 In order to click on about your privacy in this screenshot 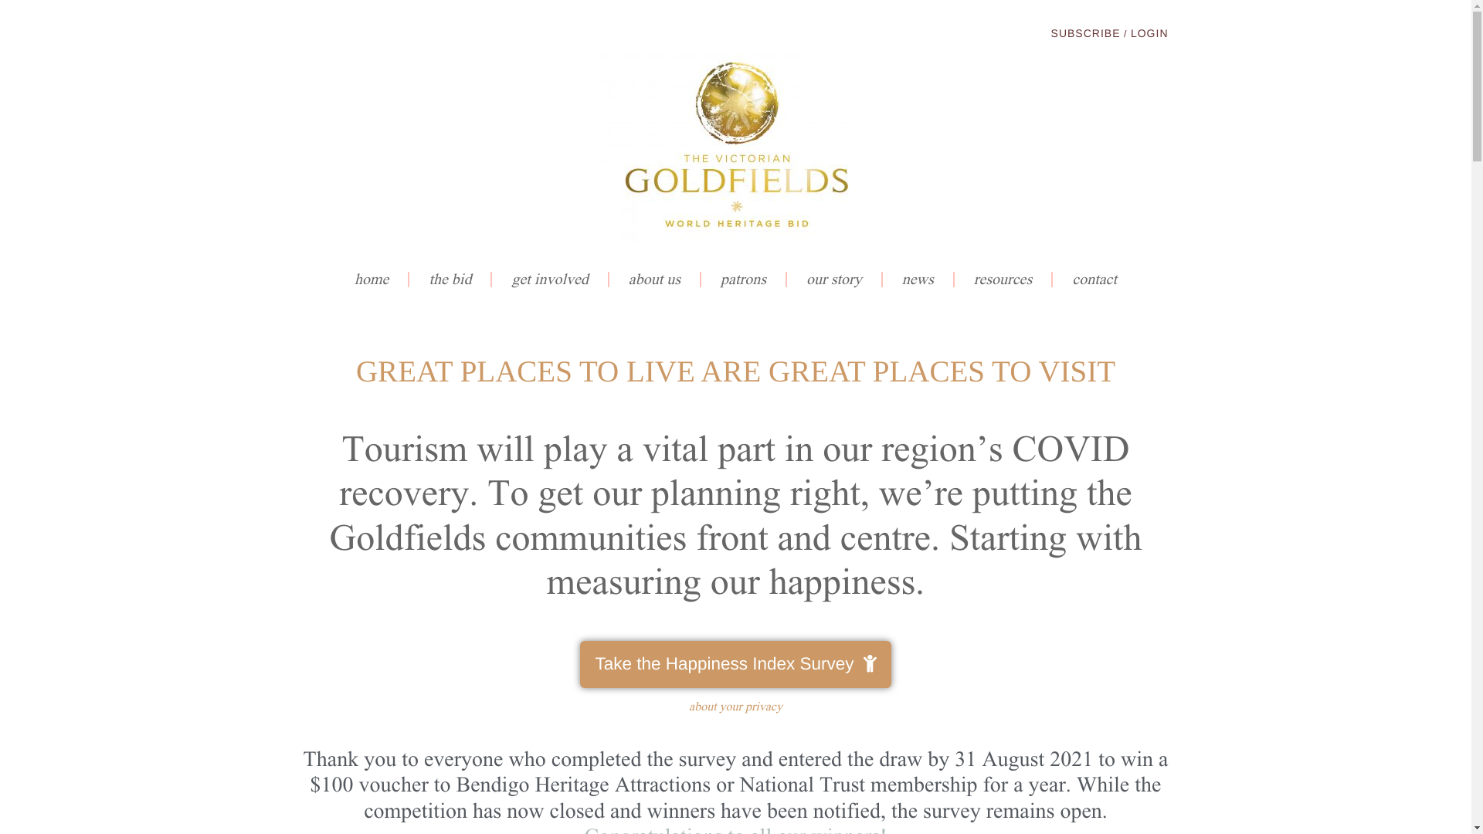, I will do `click(735, 707)`.